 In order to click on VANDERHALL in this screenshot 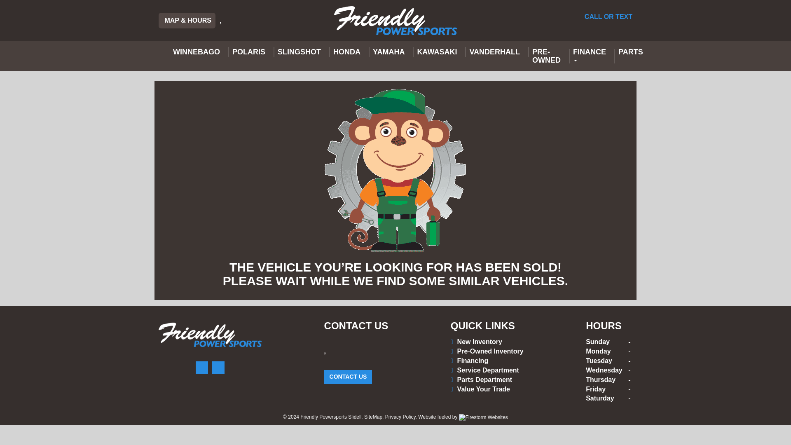, I will do `click(494, 52)`.